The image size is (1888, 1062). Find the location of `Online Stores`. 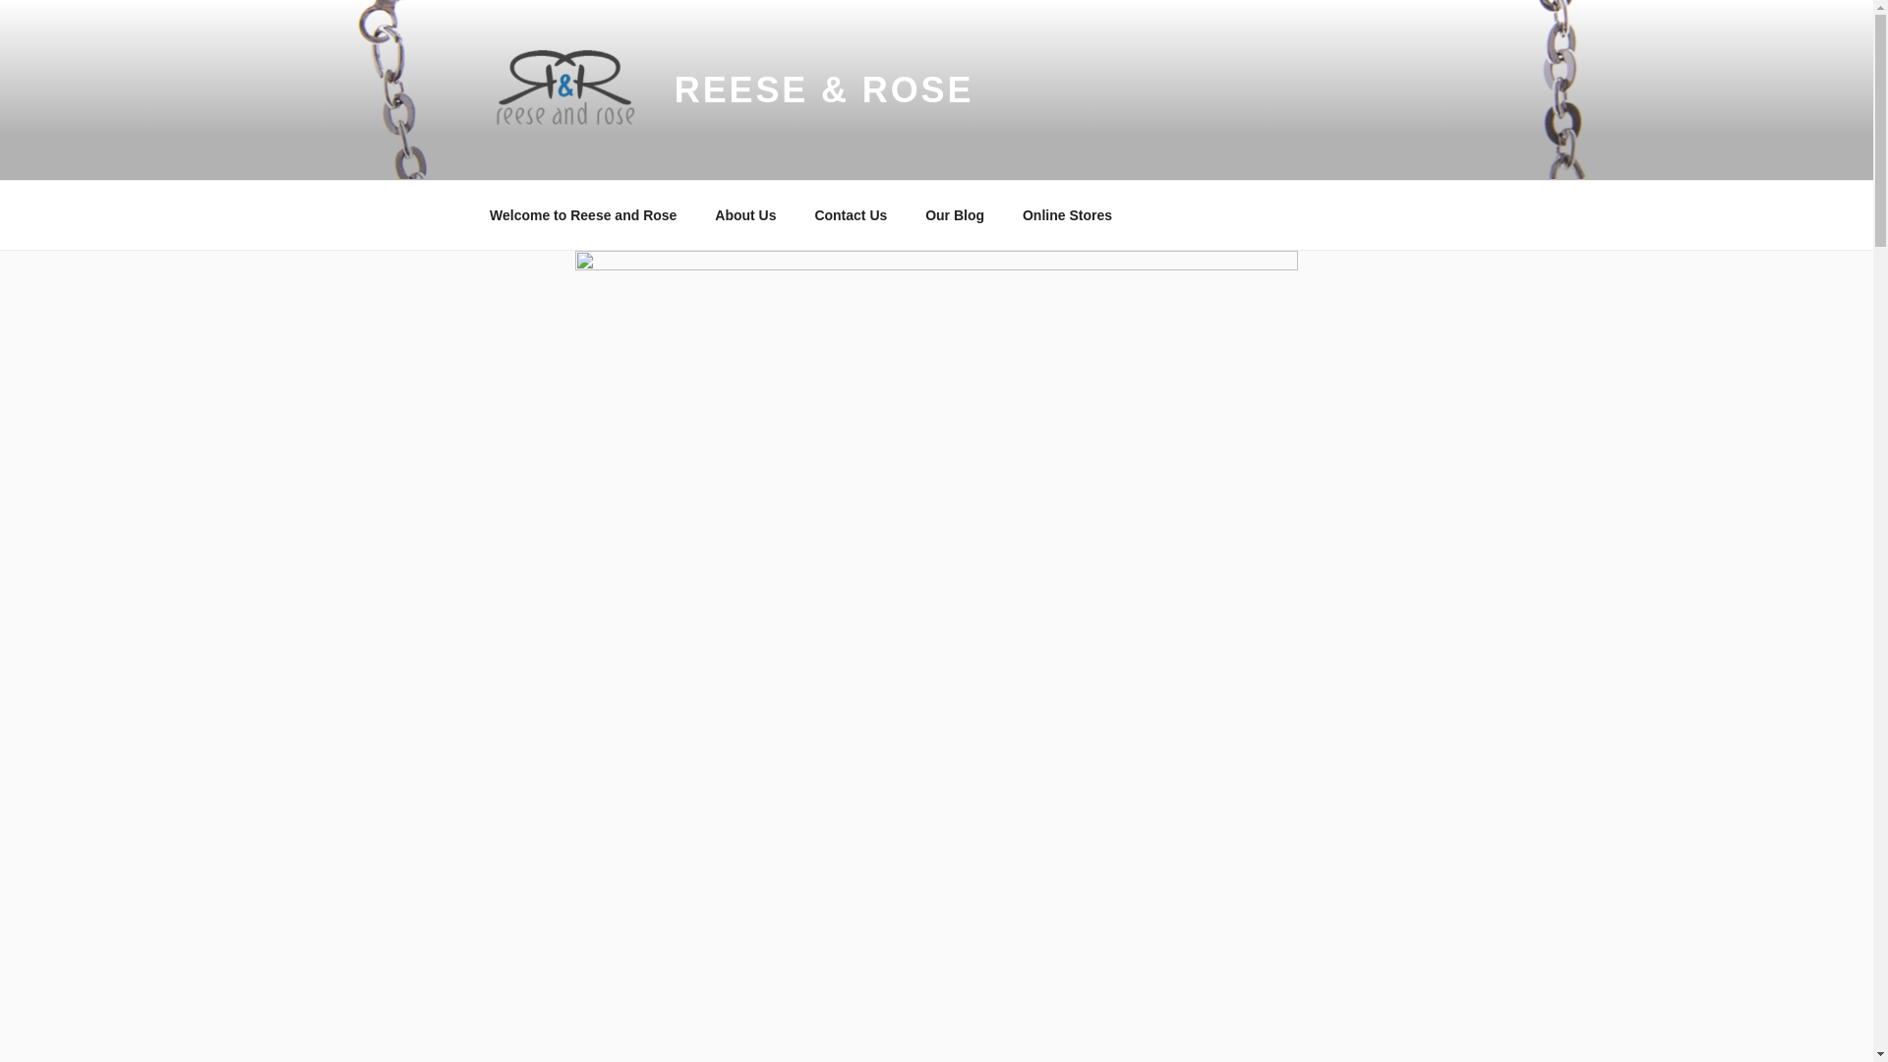

Online Stores is located at coordinates (1066, 214).